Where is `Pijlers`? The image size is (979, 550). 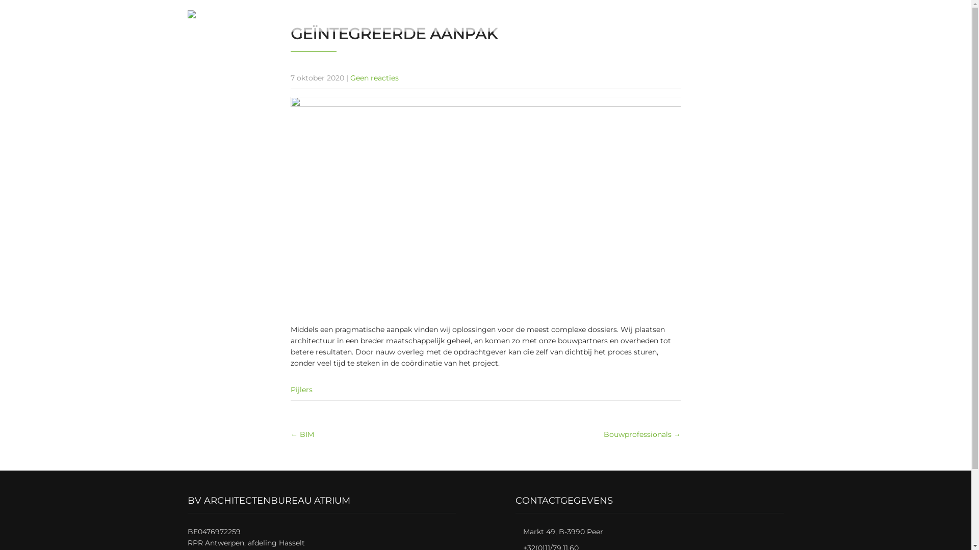
Pijlers is located at coordinates (302, 390).